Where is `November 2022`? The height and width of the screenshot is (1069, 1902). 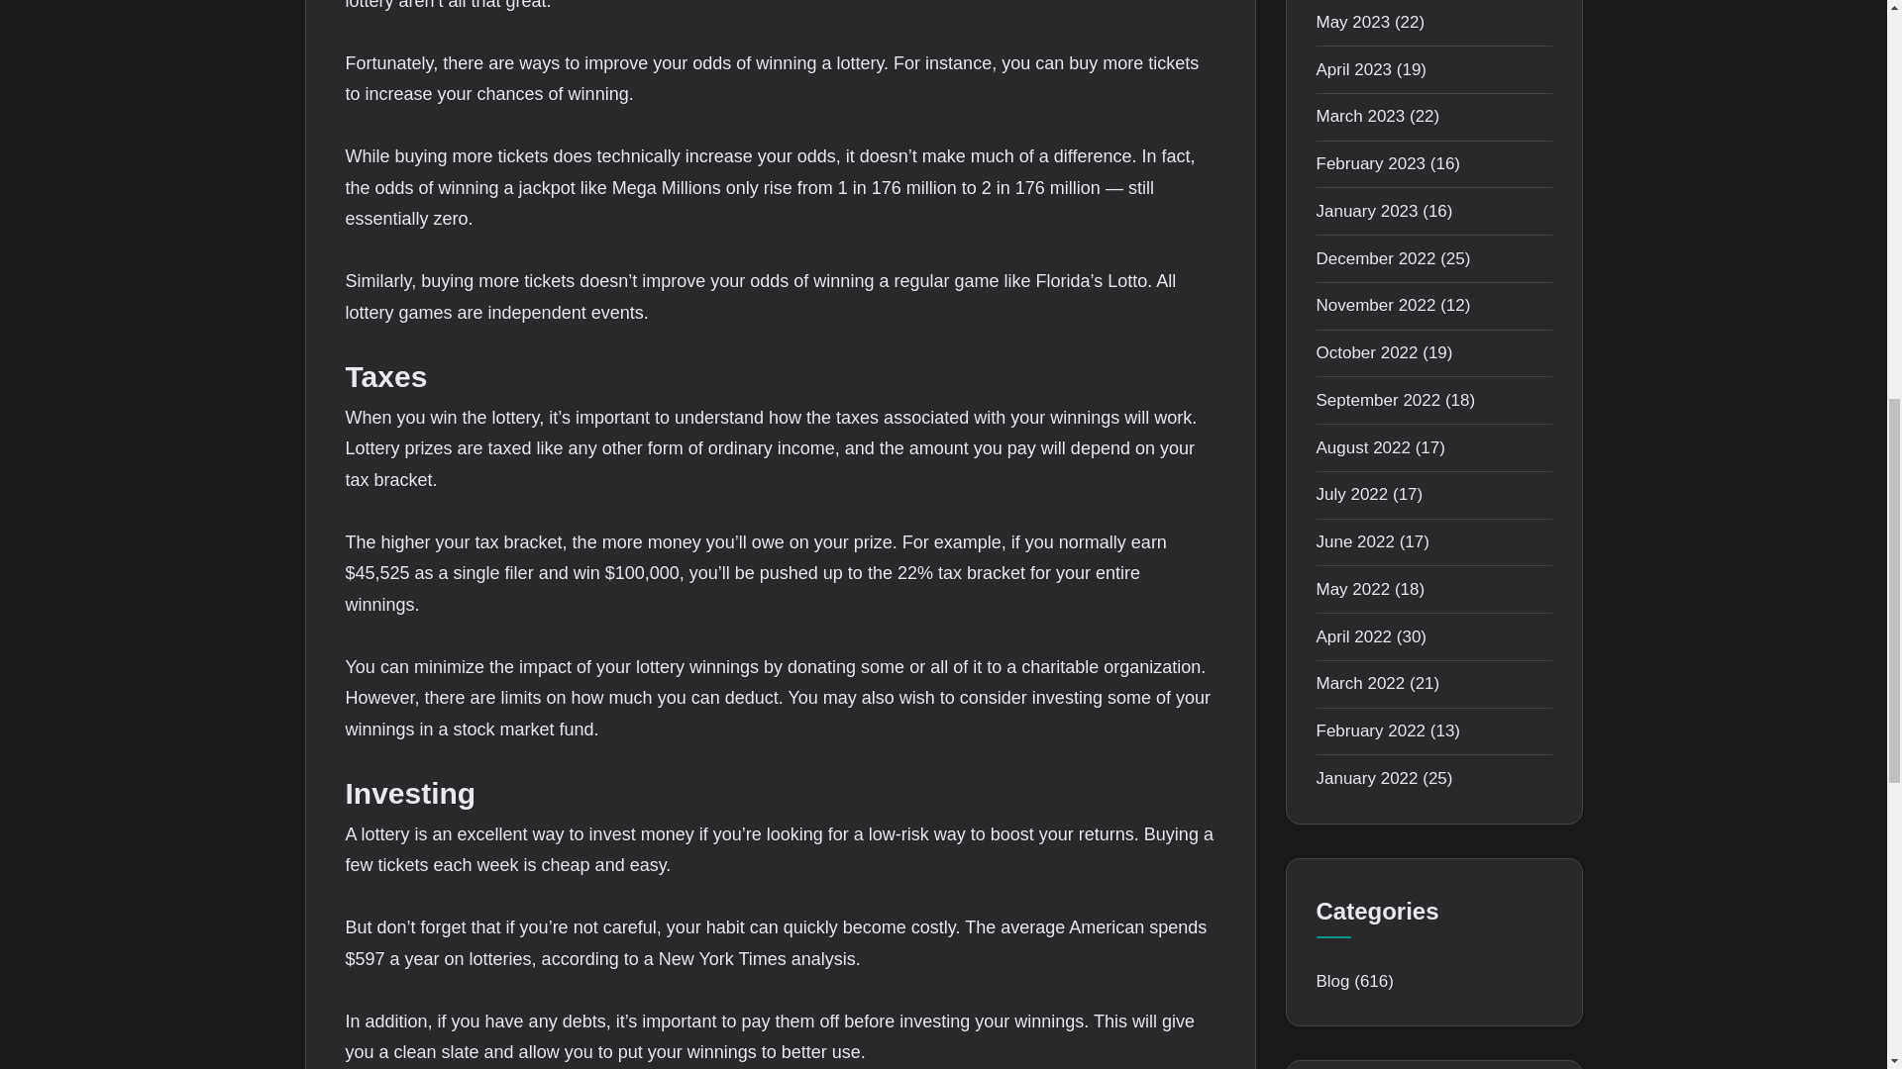 November 2022 is located at coordinates (1375, 305).